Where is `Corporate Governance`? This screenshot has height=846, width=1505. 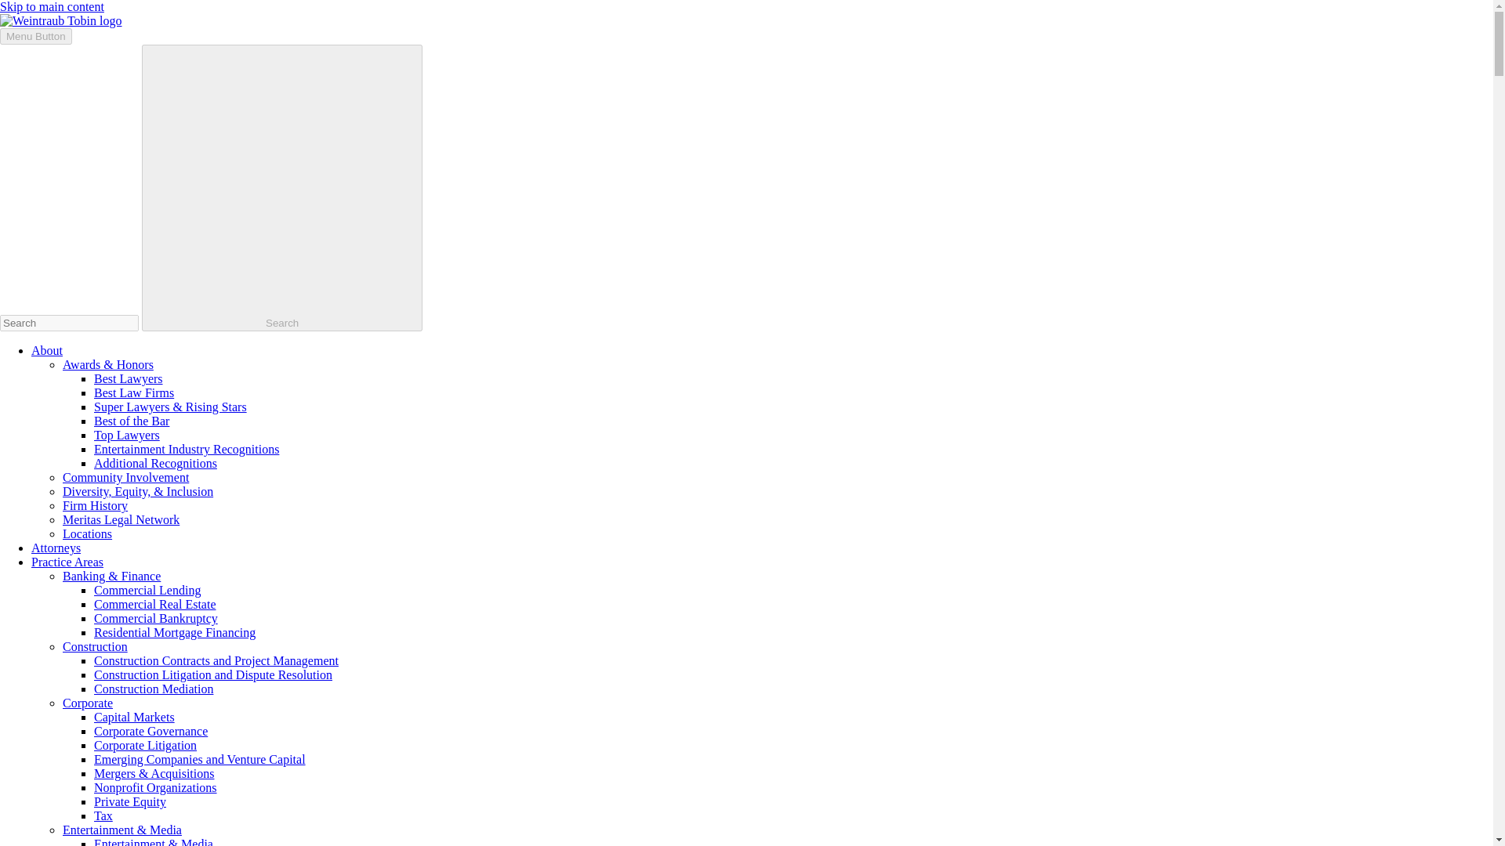 Corporate Governance is located at coordinates (150, 730).